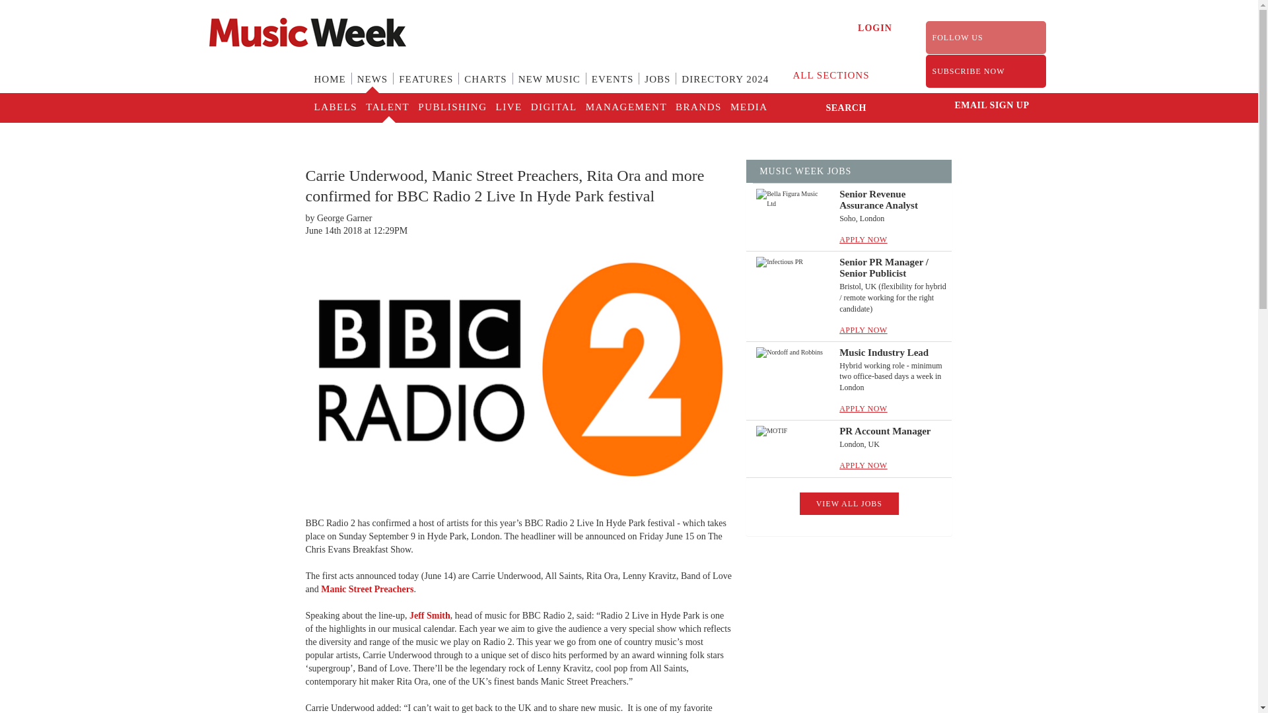 This screenshot has width=1268, height=713. I want to click on LIVE, so click(507, 108).